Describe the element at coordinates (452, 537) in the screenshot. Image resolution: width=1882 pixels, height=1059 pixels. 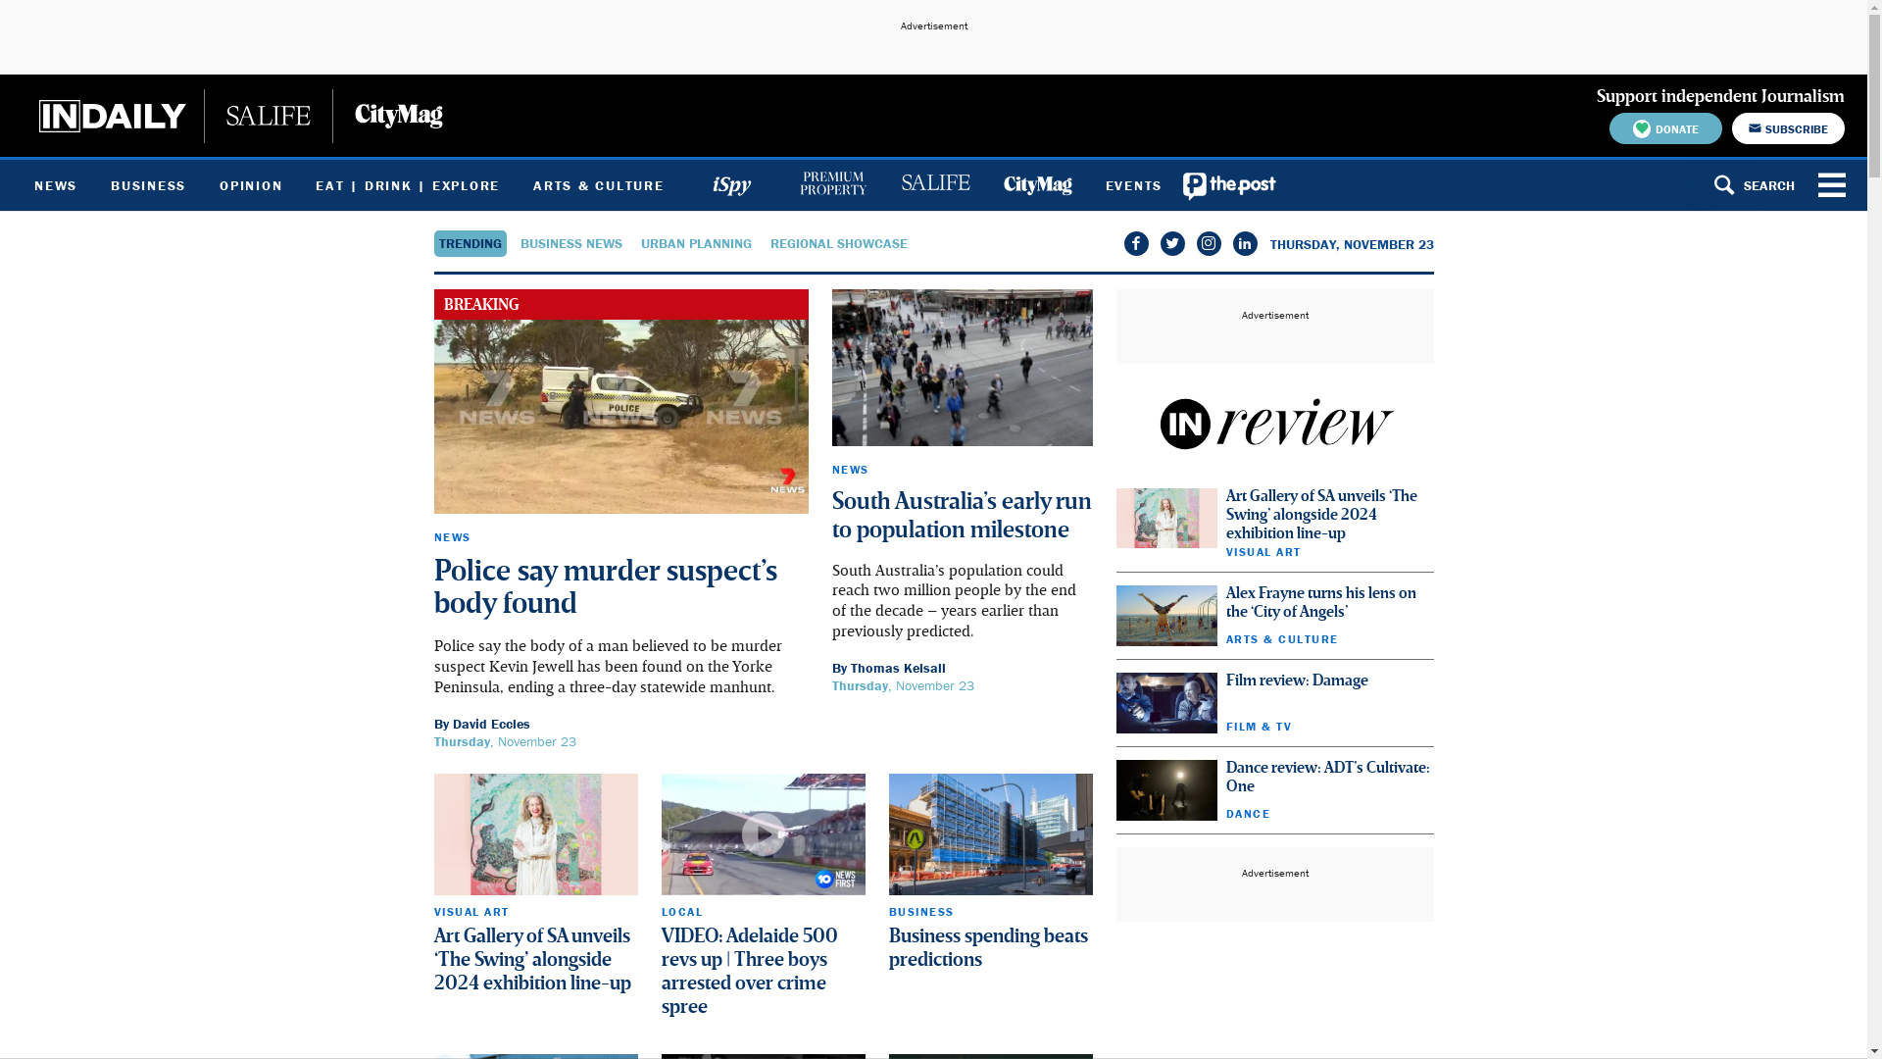
I see `NEWS` at that location.